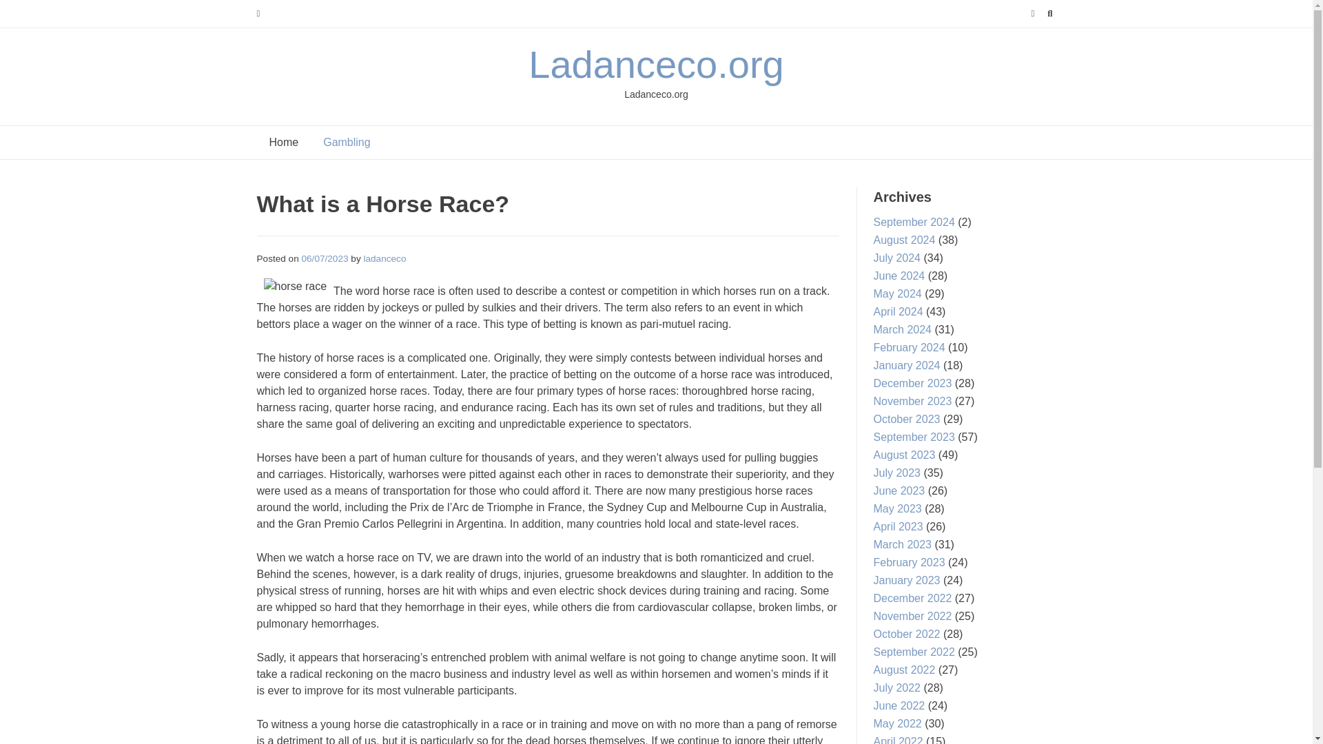  I want to click on Search, so click(25, 12).